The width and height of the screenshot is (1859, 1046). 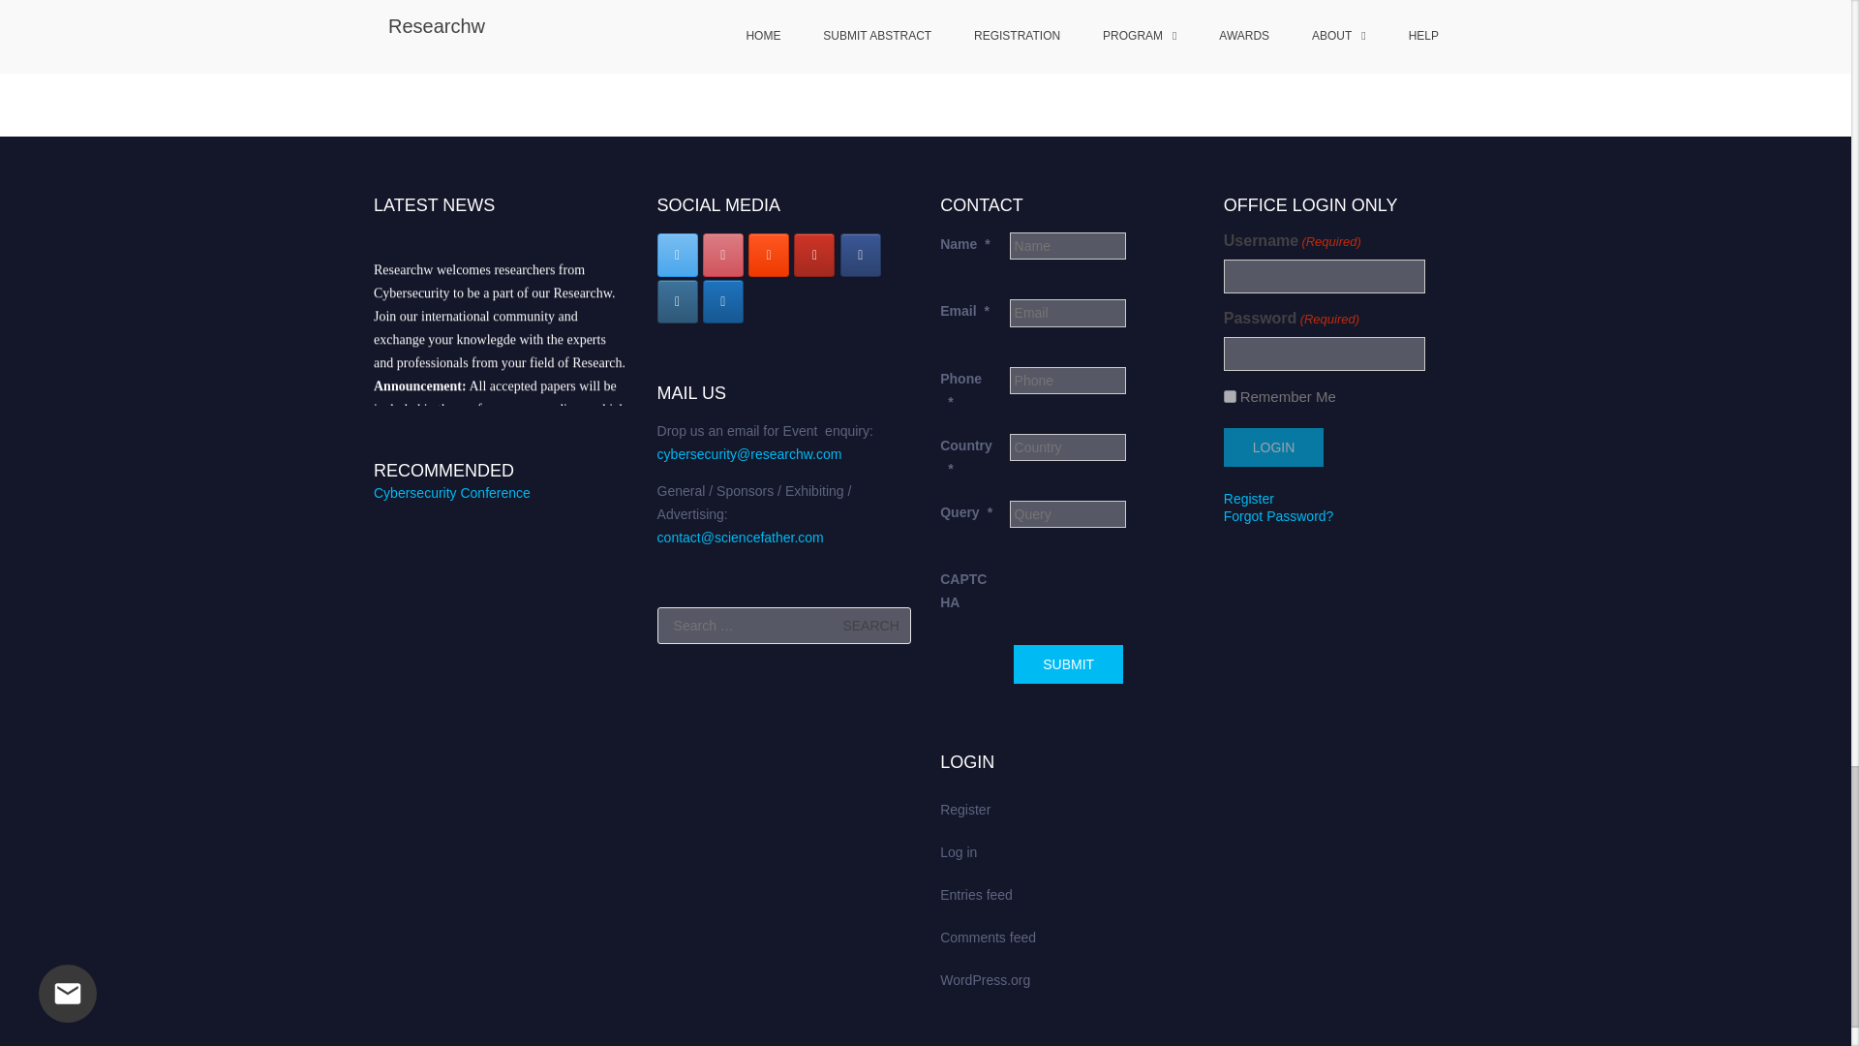 I want to click on Researchw on Pinterest, so click(x=722, y=255).